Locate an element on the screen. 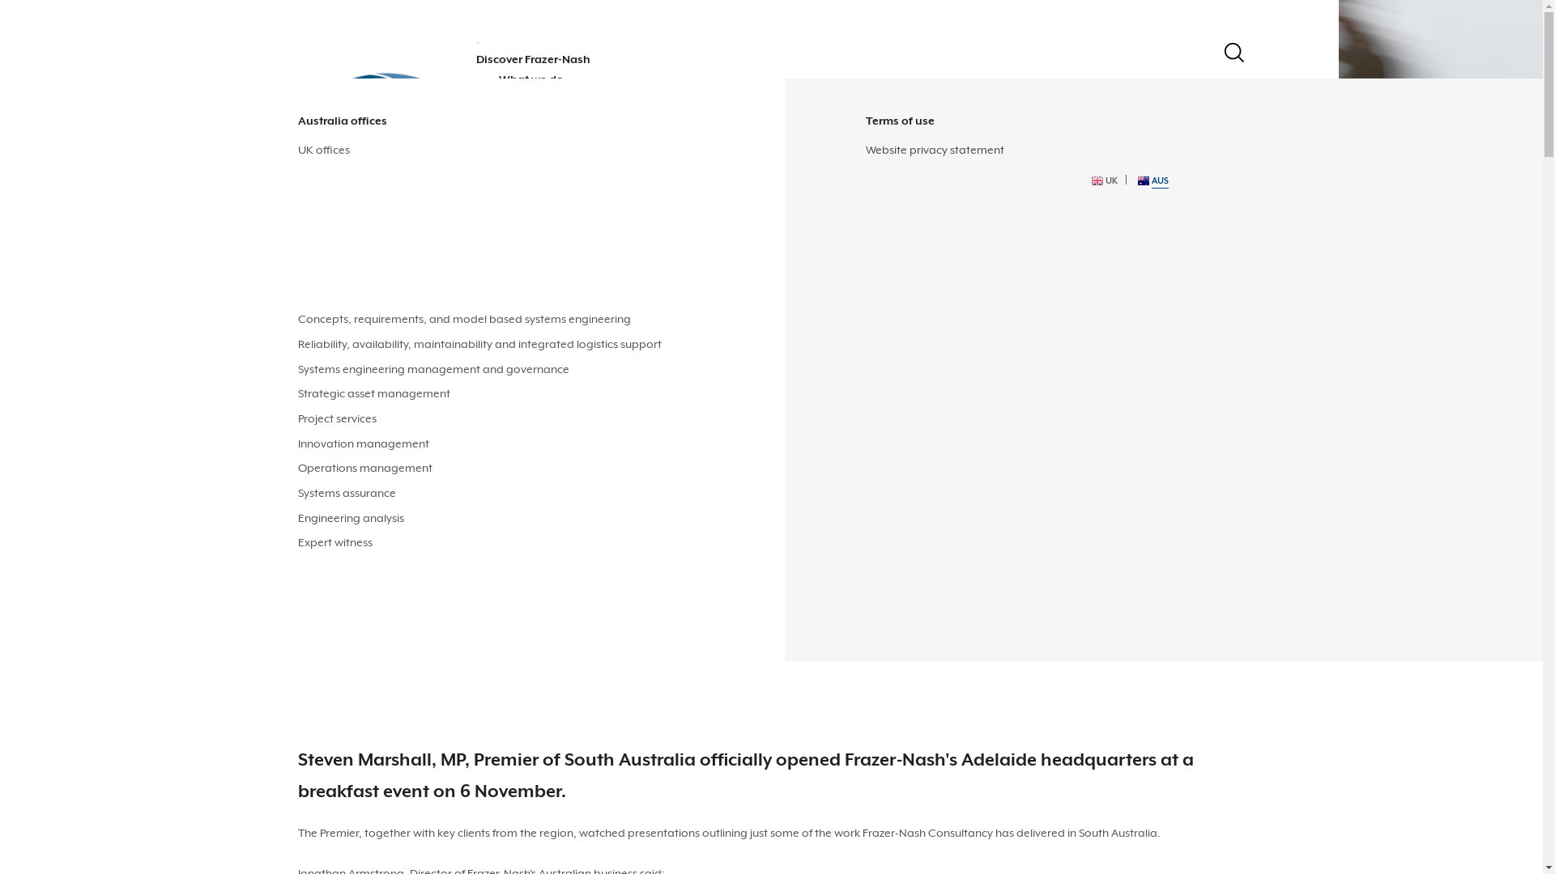  Defence is located at coordinates (319, 199).